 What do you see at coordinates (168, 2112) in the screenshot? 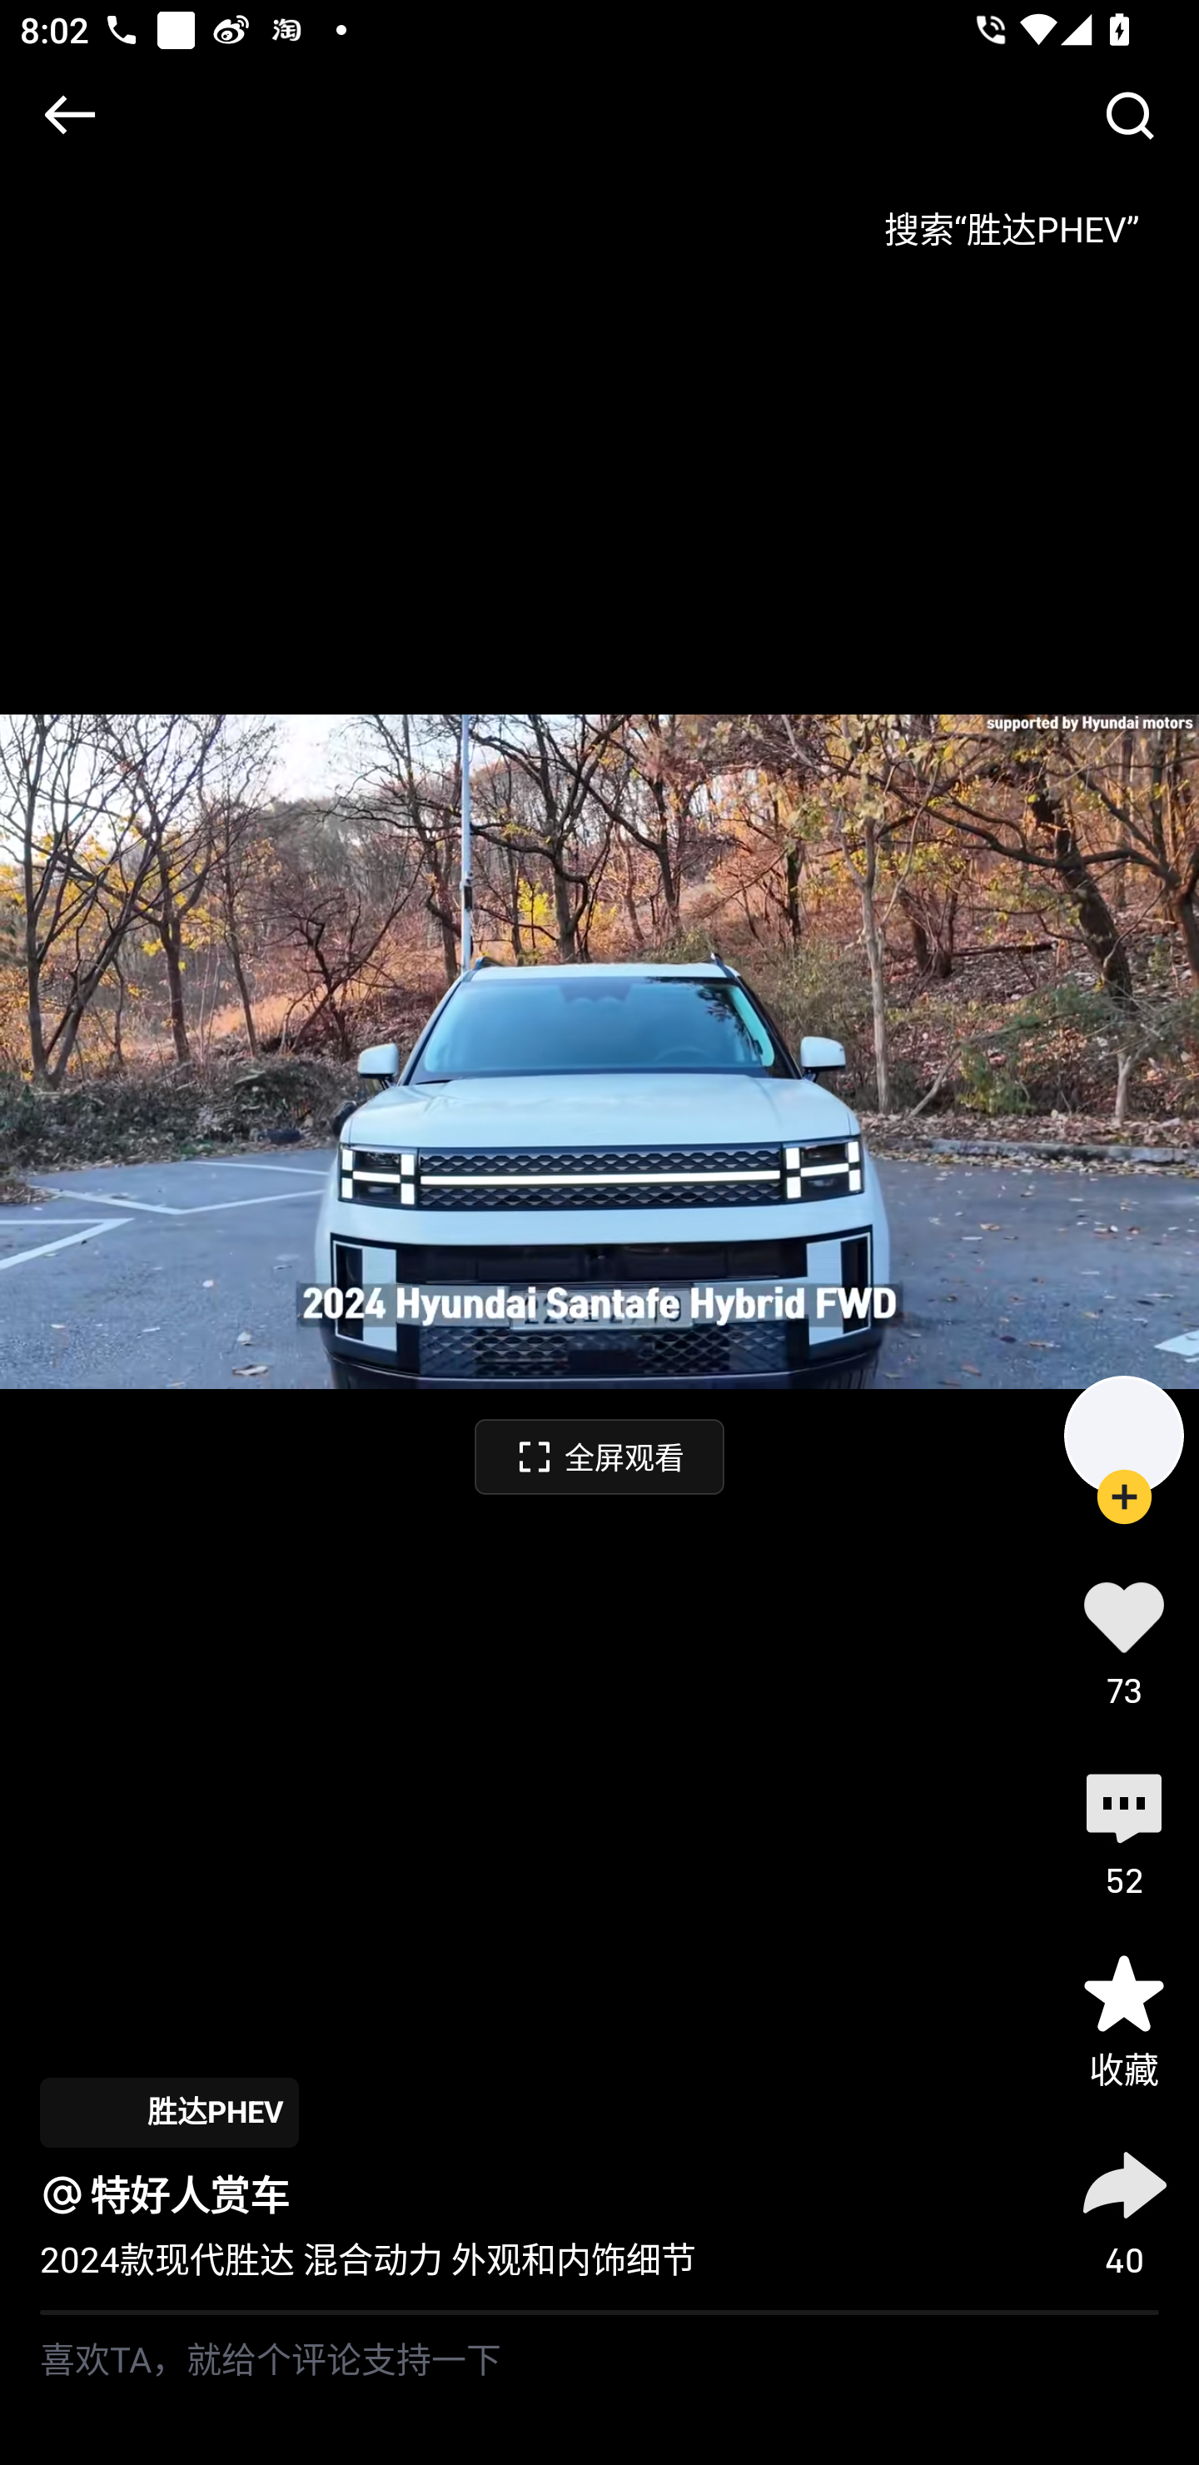
I see `胜达PHEV` at bounding box center [168, 2112].